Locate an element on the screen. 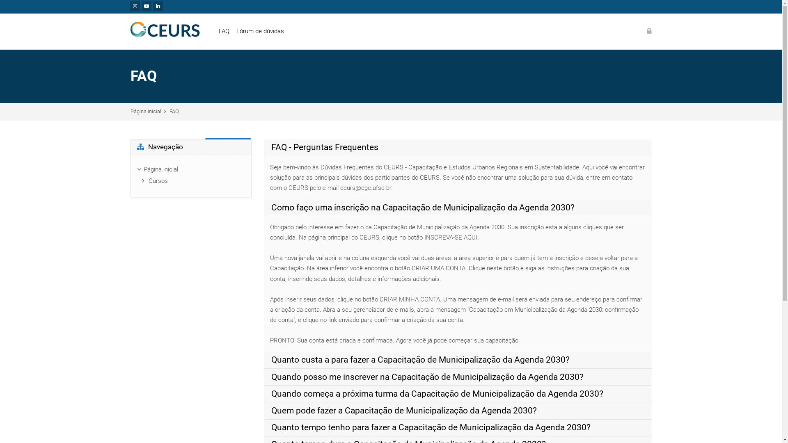 The image size is (788, 443). CEURS is located at coordinates (166, 31).